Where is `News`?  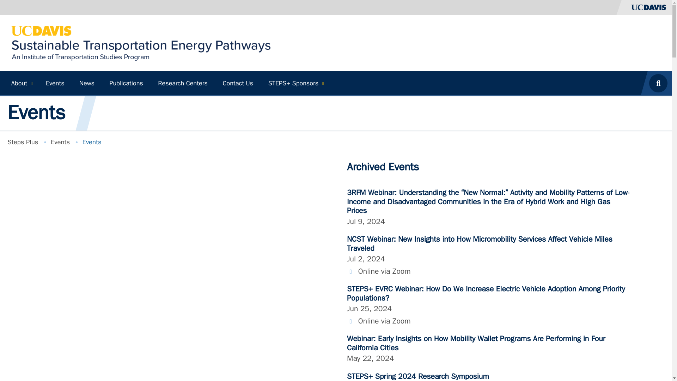
News is located at coordinates (87, 83).